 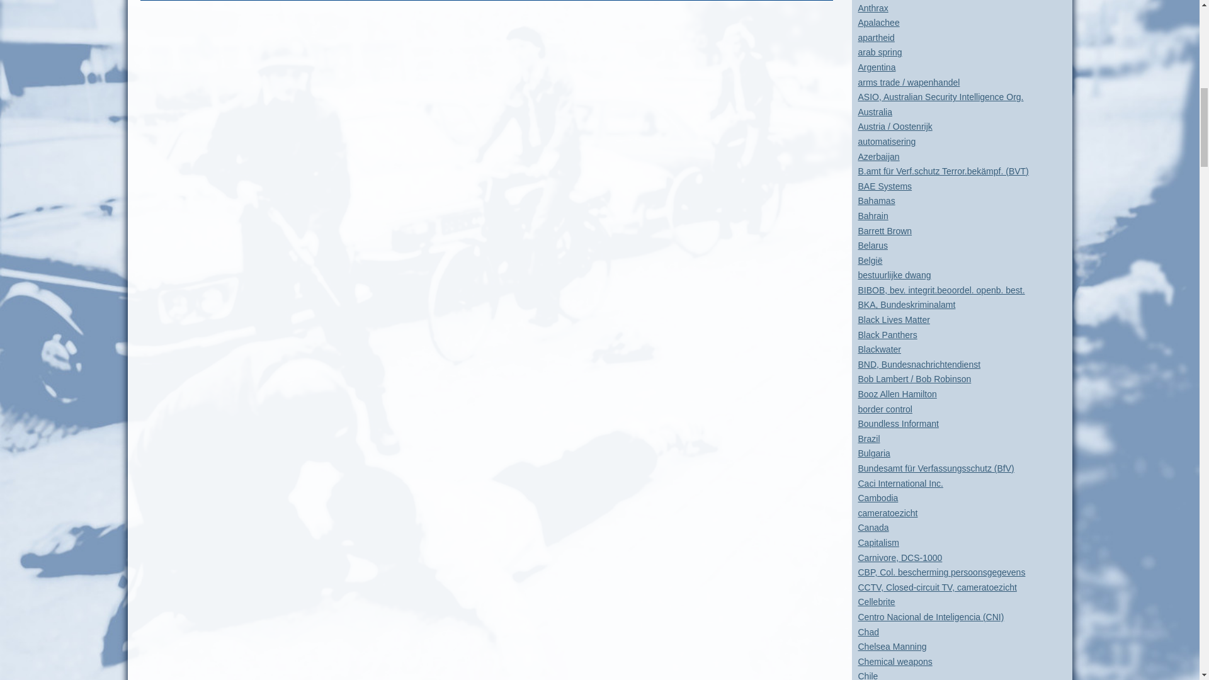 I want to click on Bahrain, so click(x=872, y=215).